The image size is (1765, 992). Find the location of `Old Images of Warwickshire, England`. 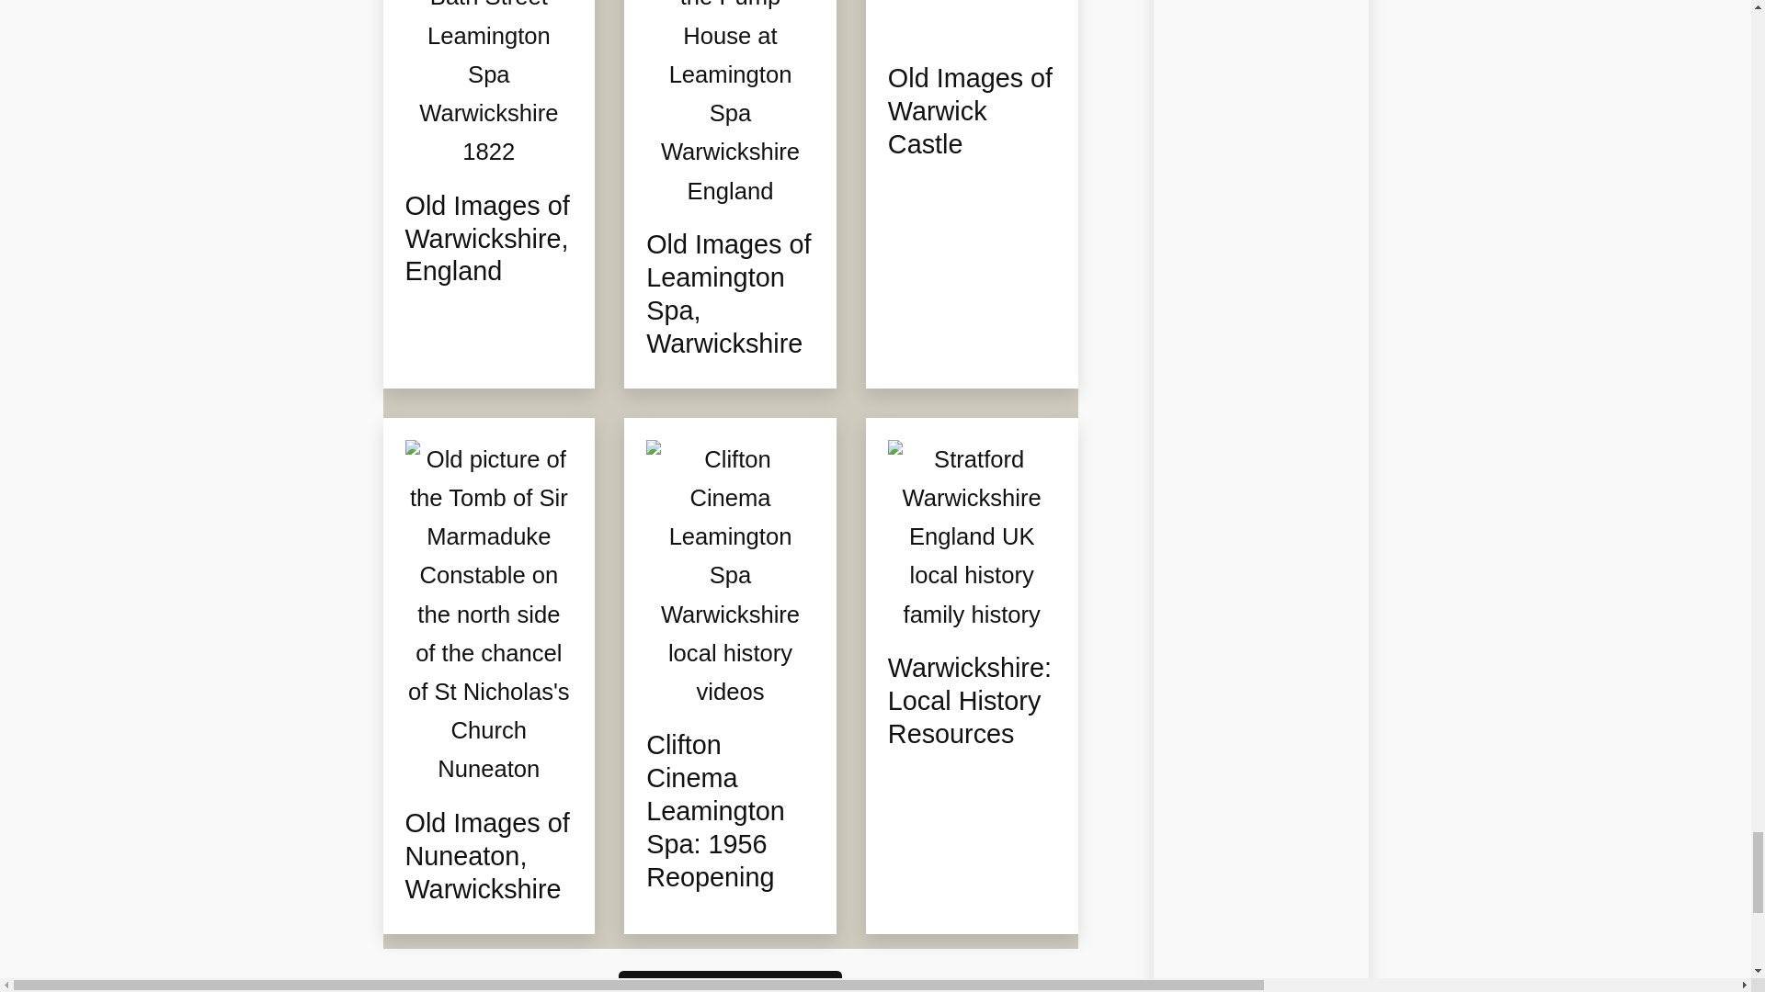

Old Images of Warwickshire, England is located at coordinates (487, 240).